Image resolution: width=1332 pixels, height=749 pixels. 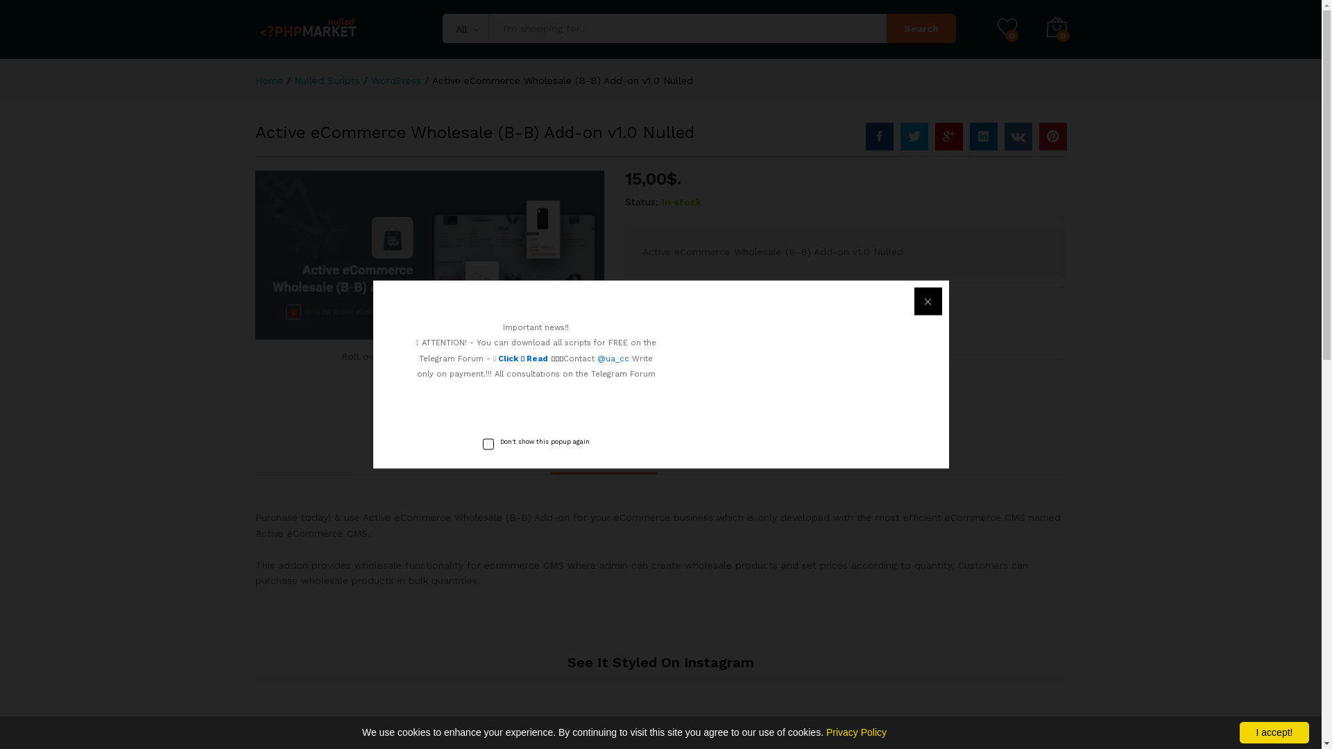 I want to click on Privacy Policy, so click(x=856, y=732).